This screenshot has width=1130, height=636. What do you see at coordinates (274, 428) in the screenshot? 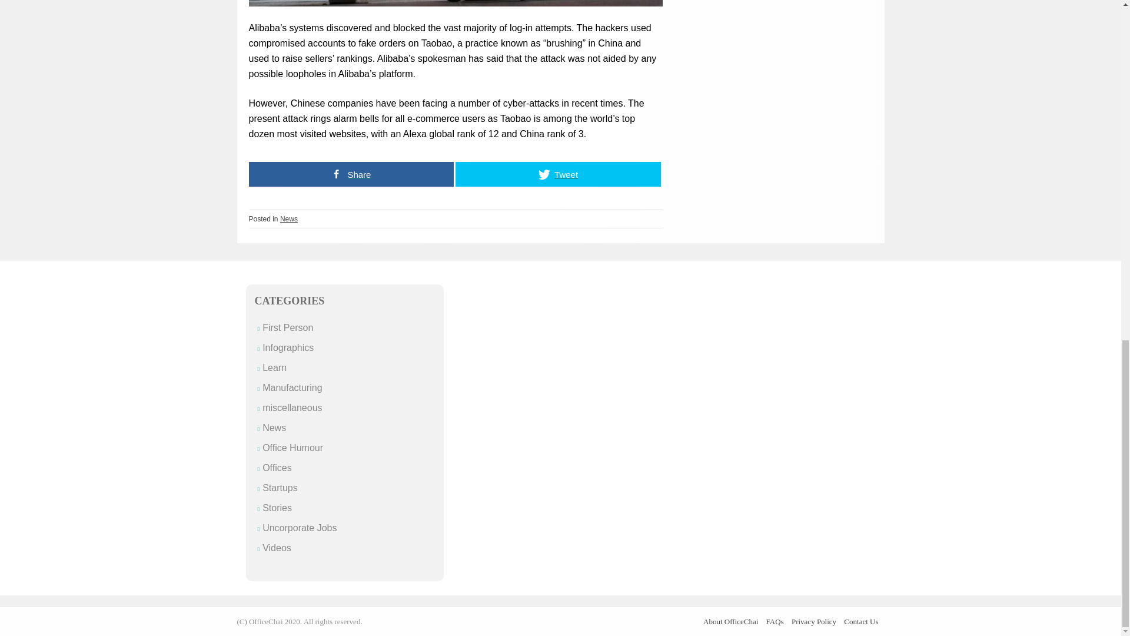
I see `News` at bounding box center [274, 428].